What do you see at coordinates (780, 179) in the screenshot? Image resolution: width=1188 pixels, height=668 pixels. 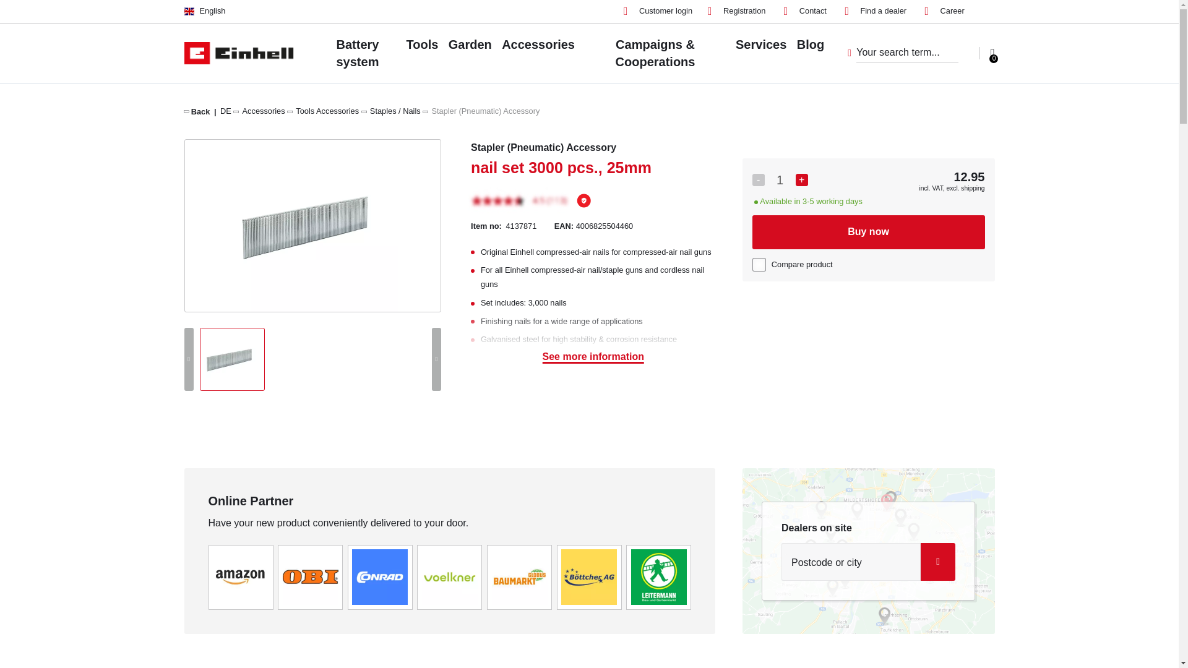 I see `1` at bounding box center [780, 179].